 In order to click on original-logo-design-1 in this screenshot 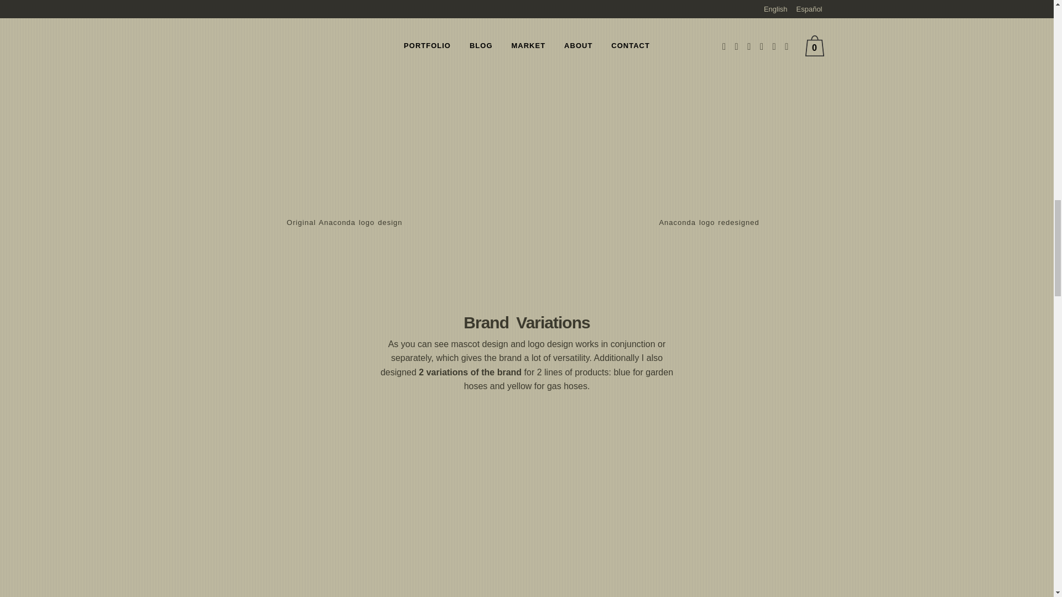, I will do `click(344, 118)`.